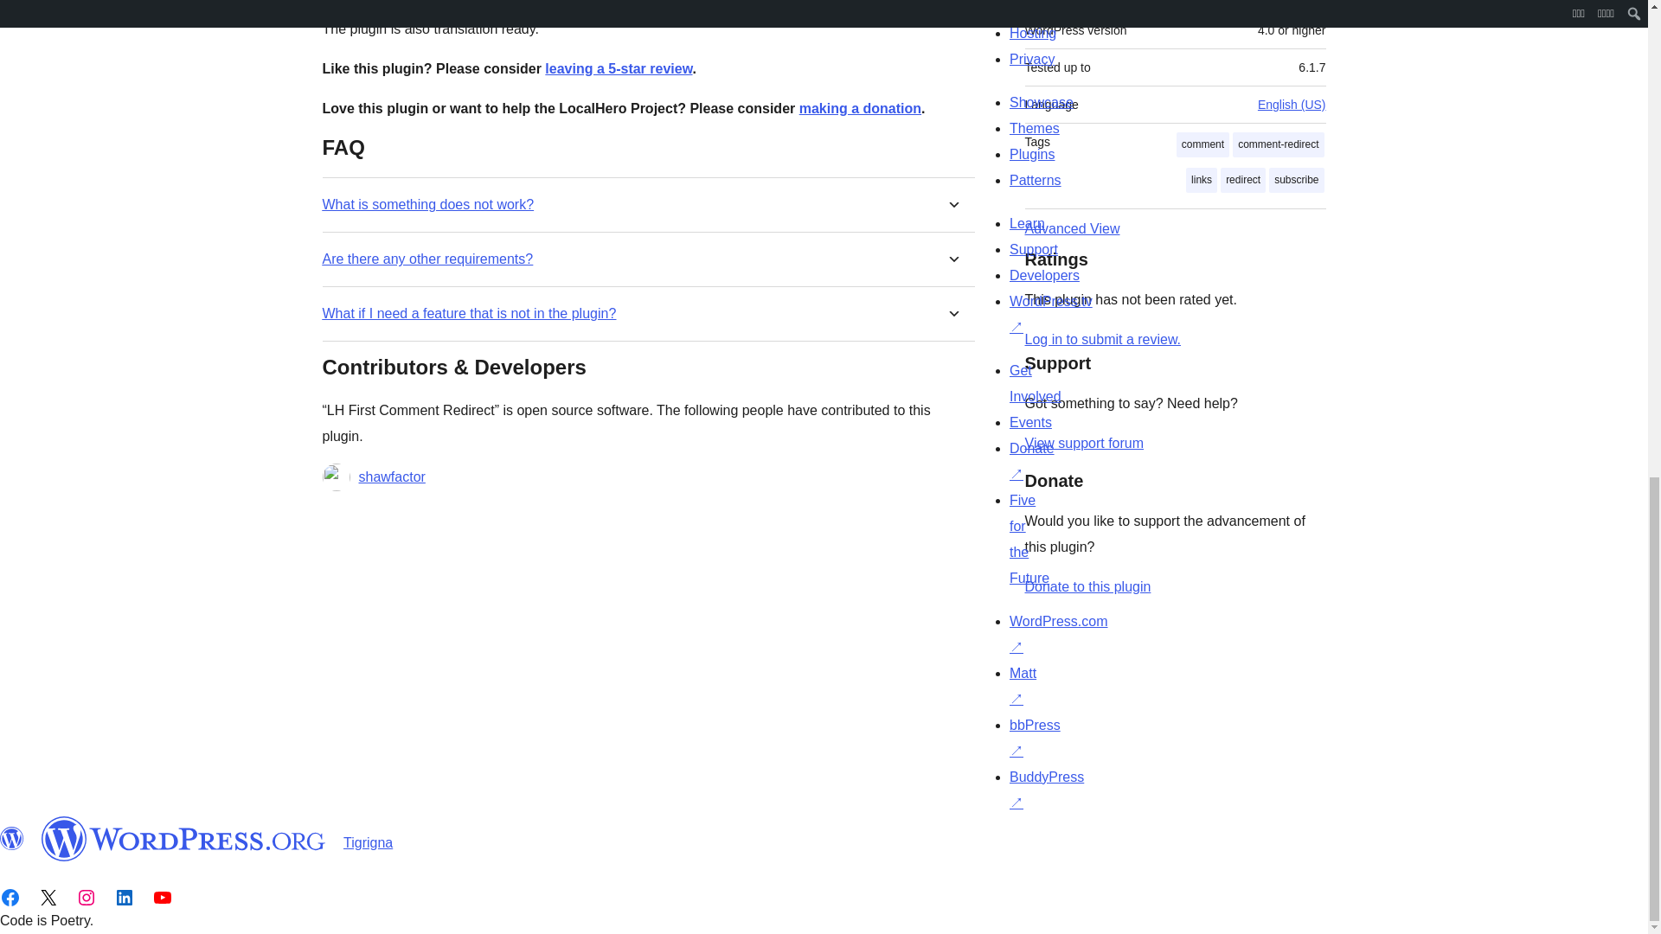 The image size is (1661, 934). Describe the element at coordinates (860, 107) in the screenshot. I see `making a donation` at that location.